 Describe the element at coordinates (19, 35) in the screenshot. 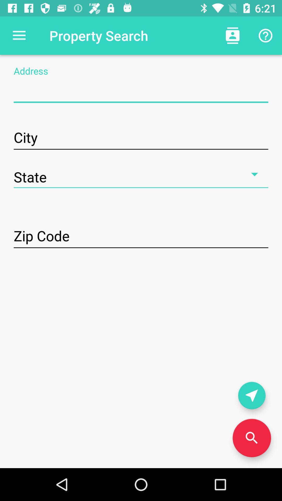

I see `open the item to the left of property search` at that location.